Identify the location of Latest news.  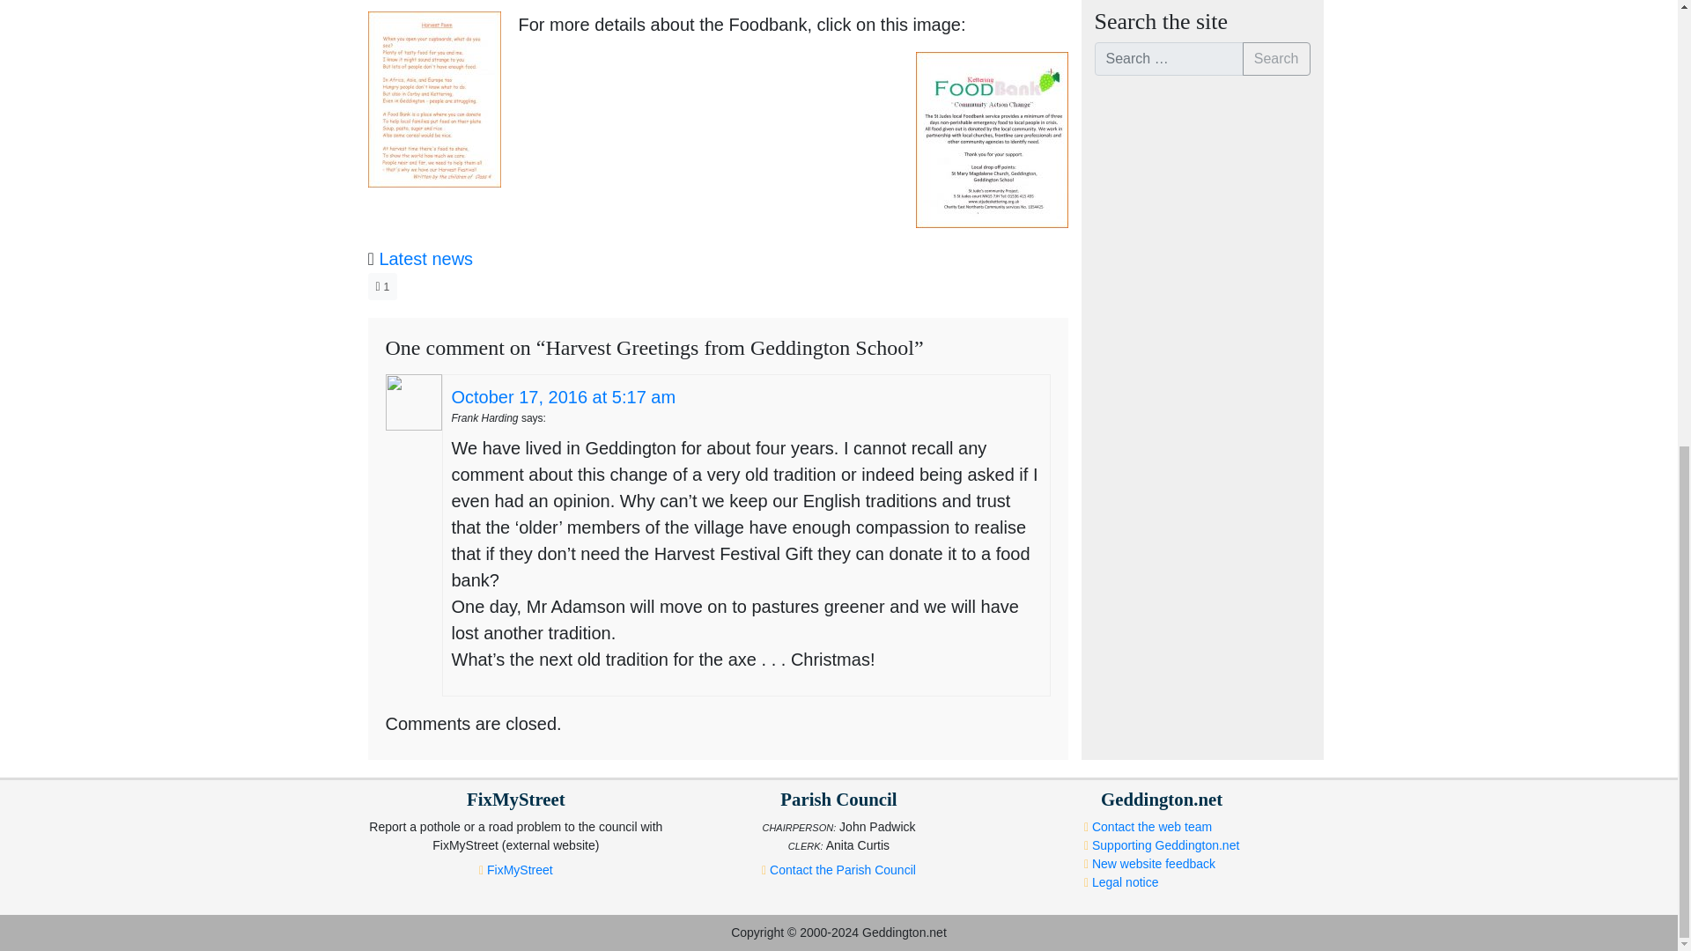
(426, 258).